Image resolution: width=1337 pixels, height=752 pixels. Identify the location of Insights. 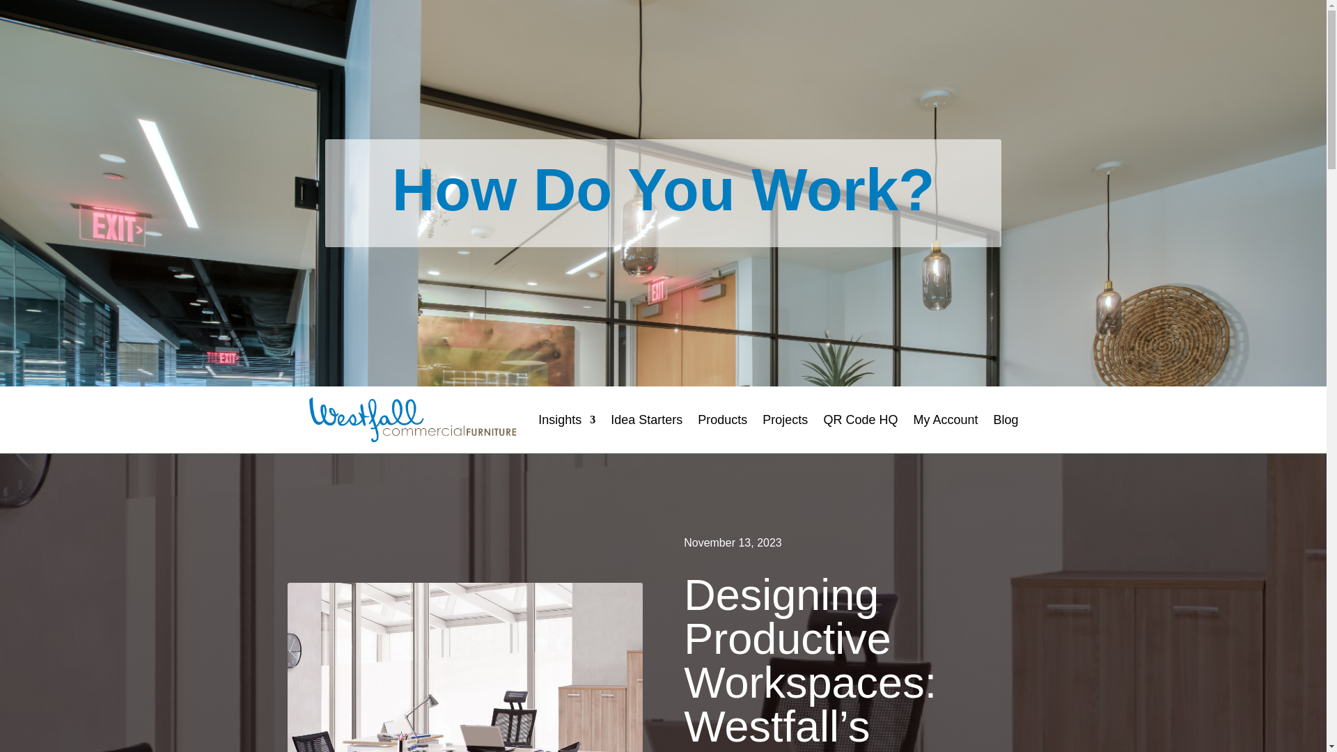
(567, 419).